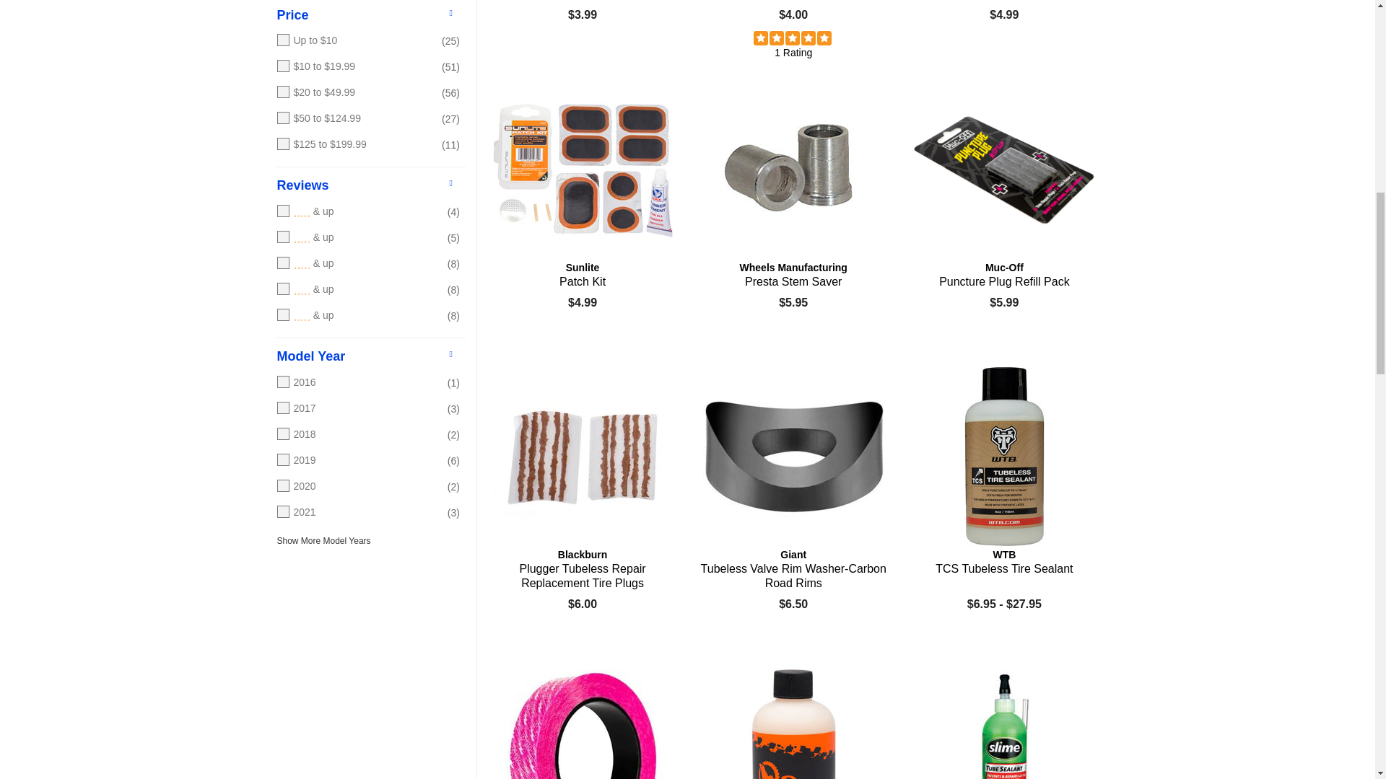 The height and width of the screenshot is (779, 1386). Describe the element at coordinates (357, 238) in the screenshot. I see `4` at that location.